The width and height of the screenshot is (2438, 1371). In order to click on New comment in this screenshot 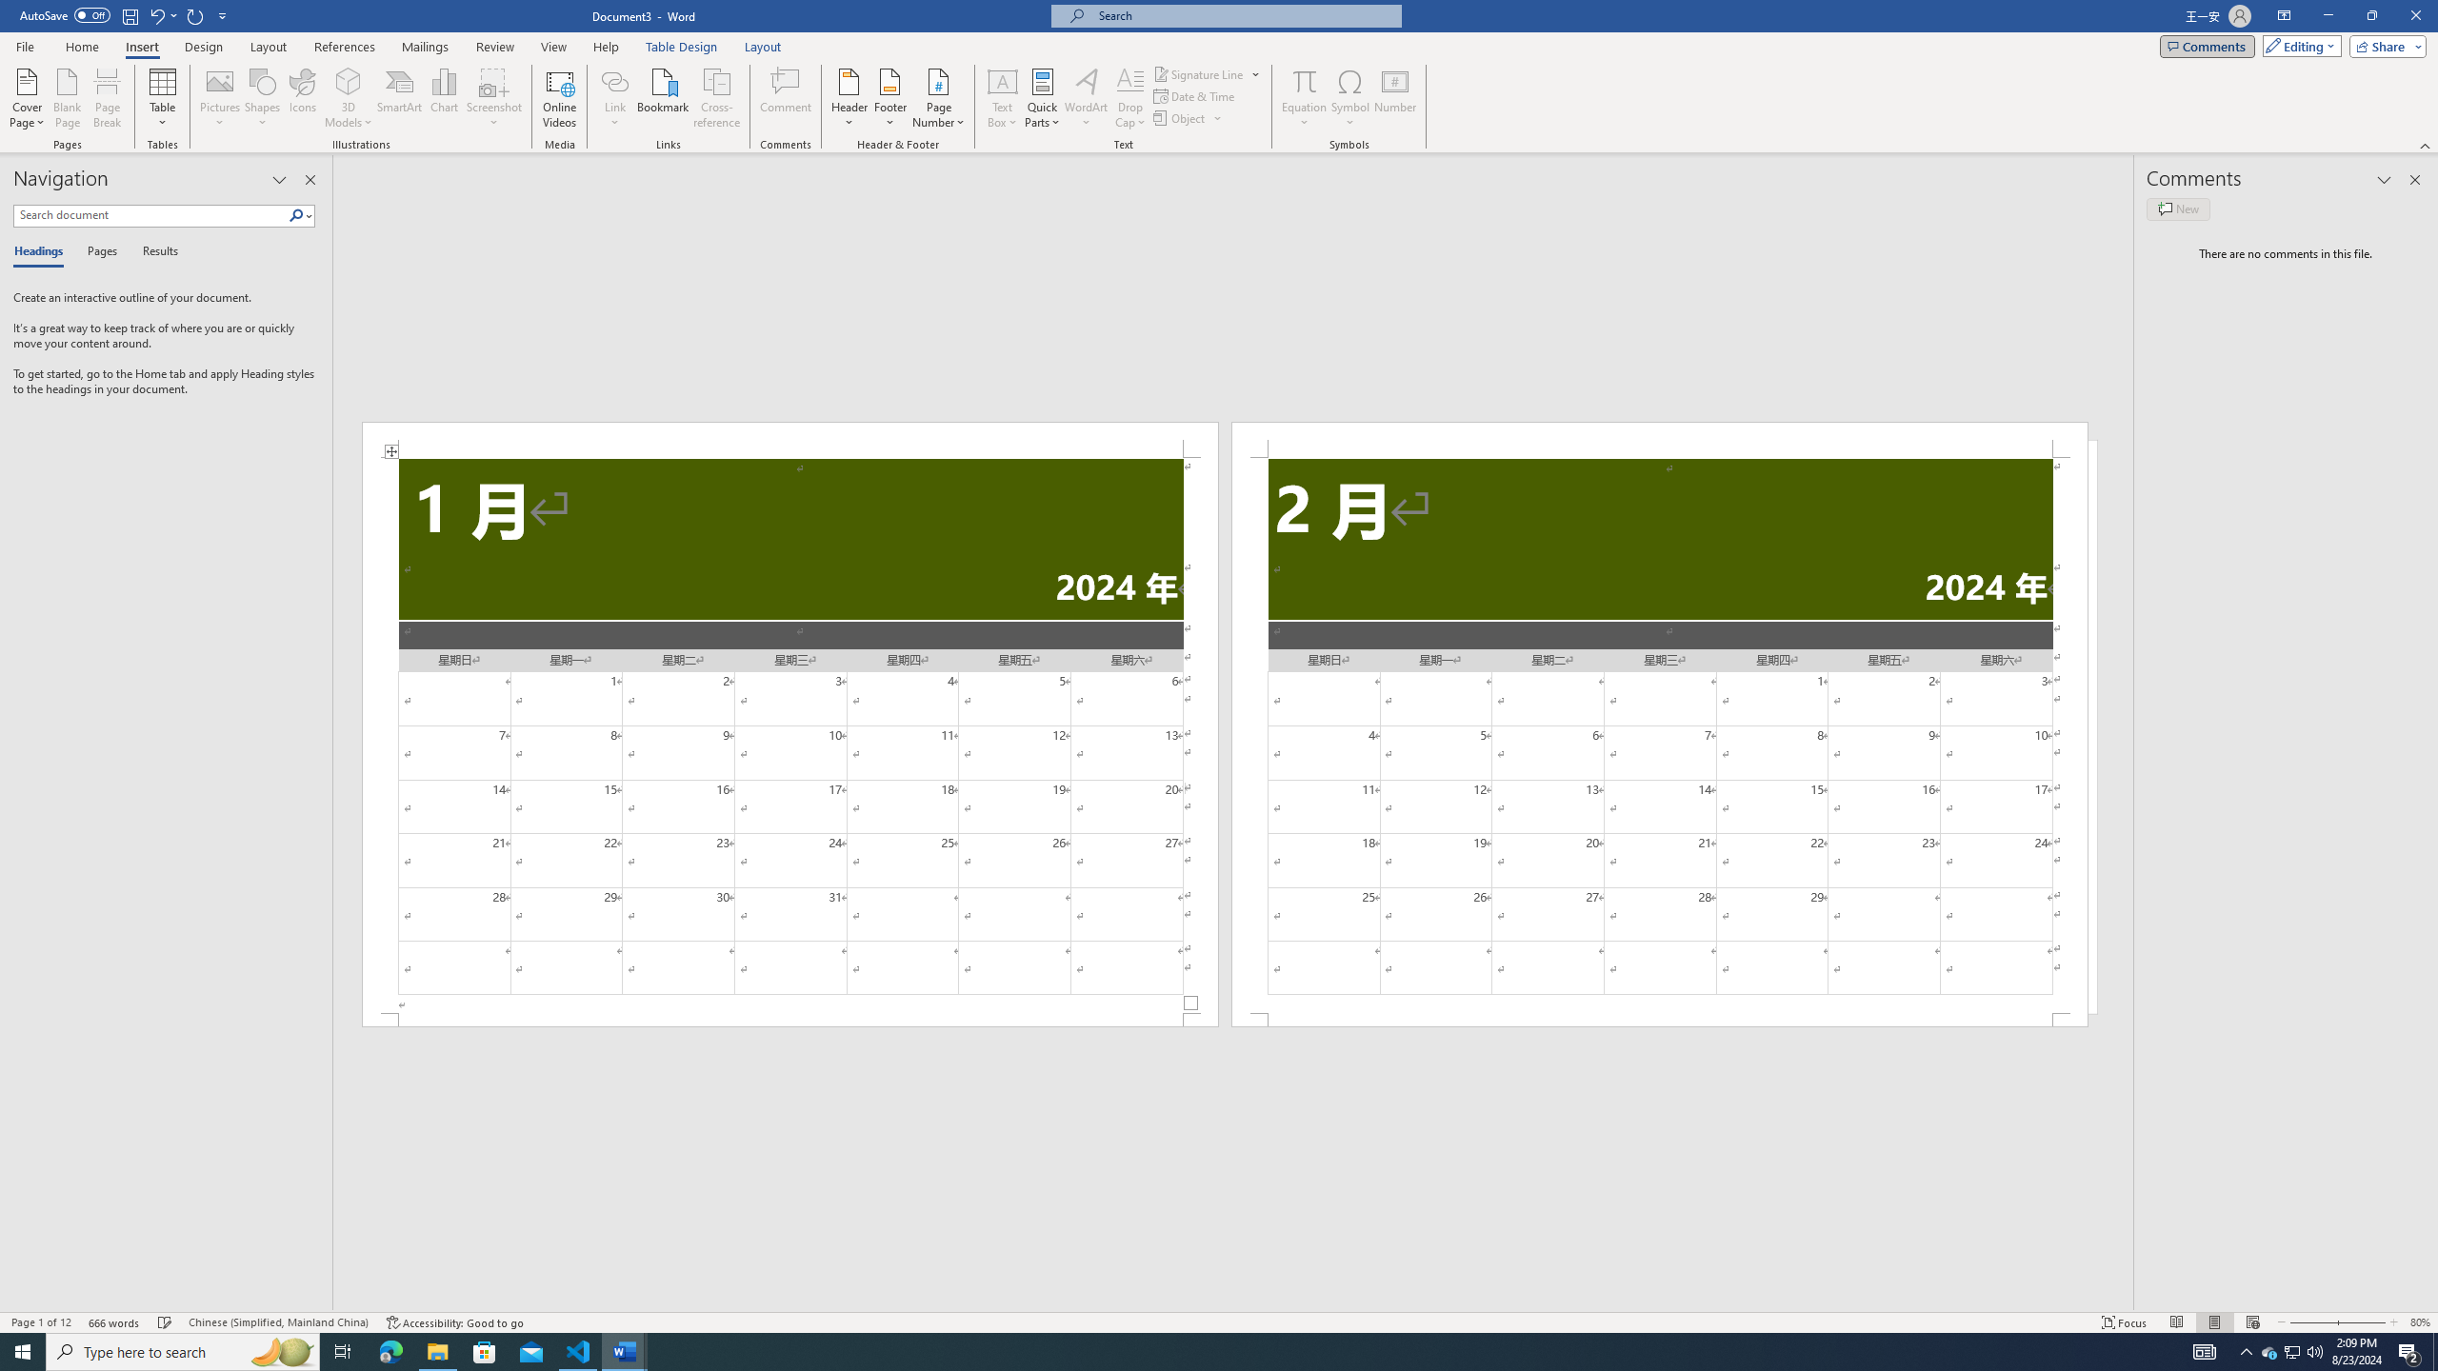, I will do `click(2177, 209)`.